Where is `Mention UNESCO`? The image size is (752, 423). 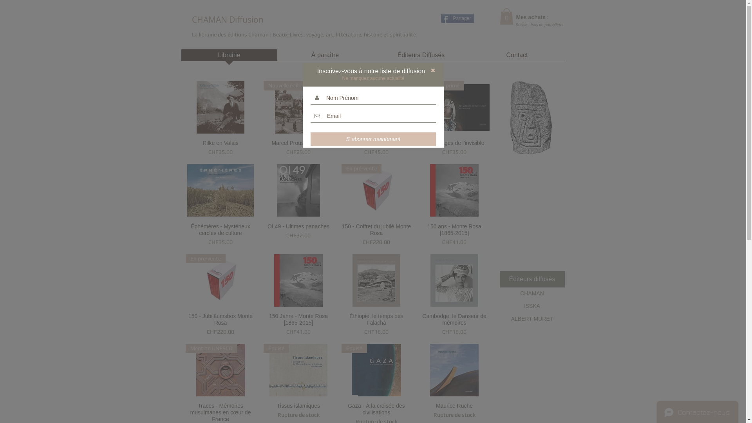
Mention UNESCO is located at coordinates (221, 370).